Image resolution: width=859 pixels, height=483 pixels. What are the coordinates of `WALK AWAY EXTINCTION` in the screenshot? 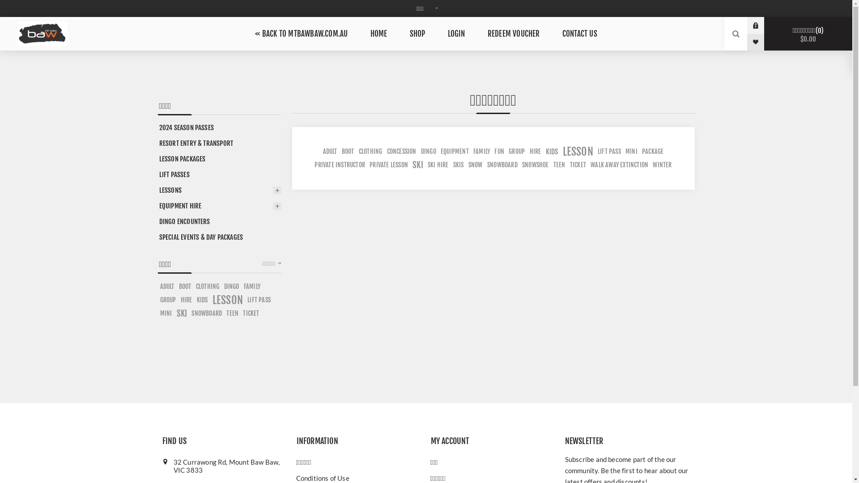 It's located at (619, 165).